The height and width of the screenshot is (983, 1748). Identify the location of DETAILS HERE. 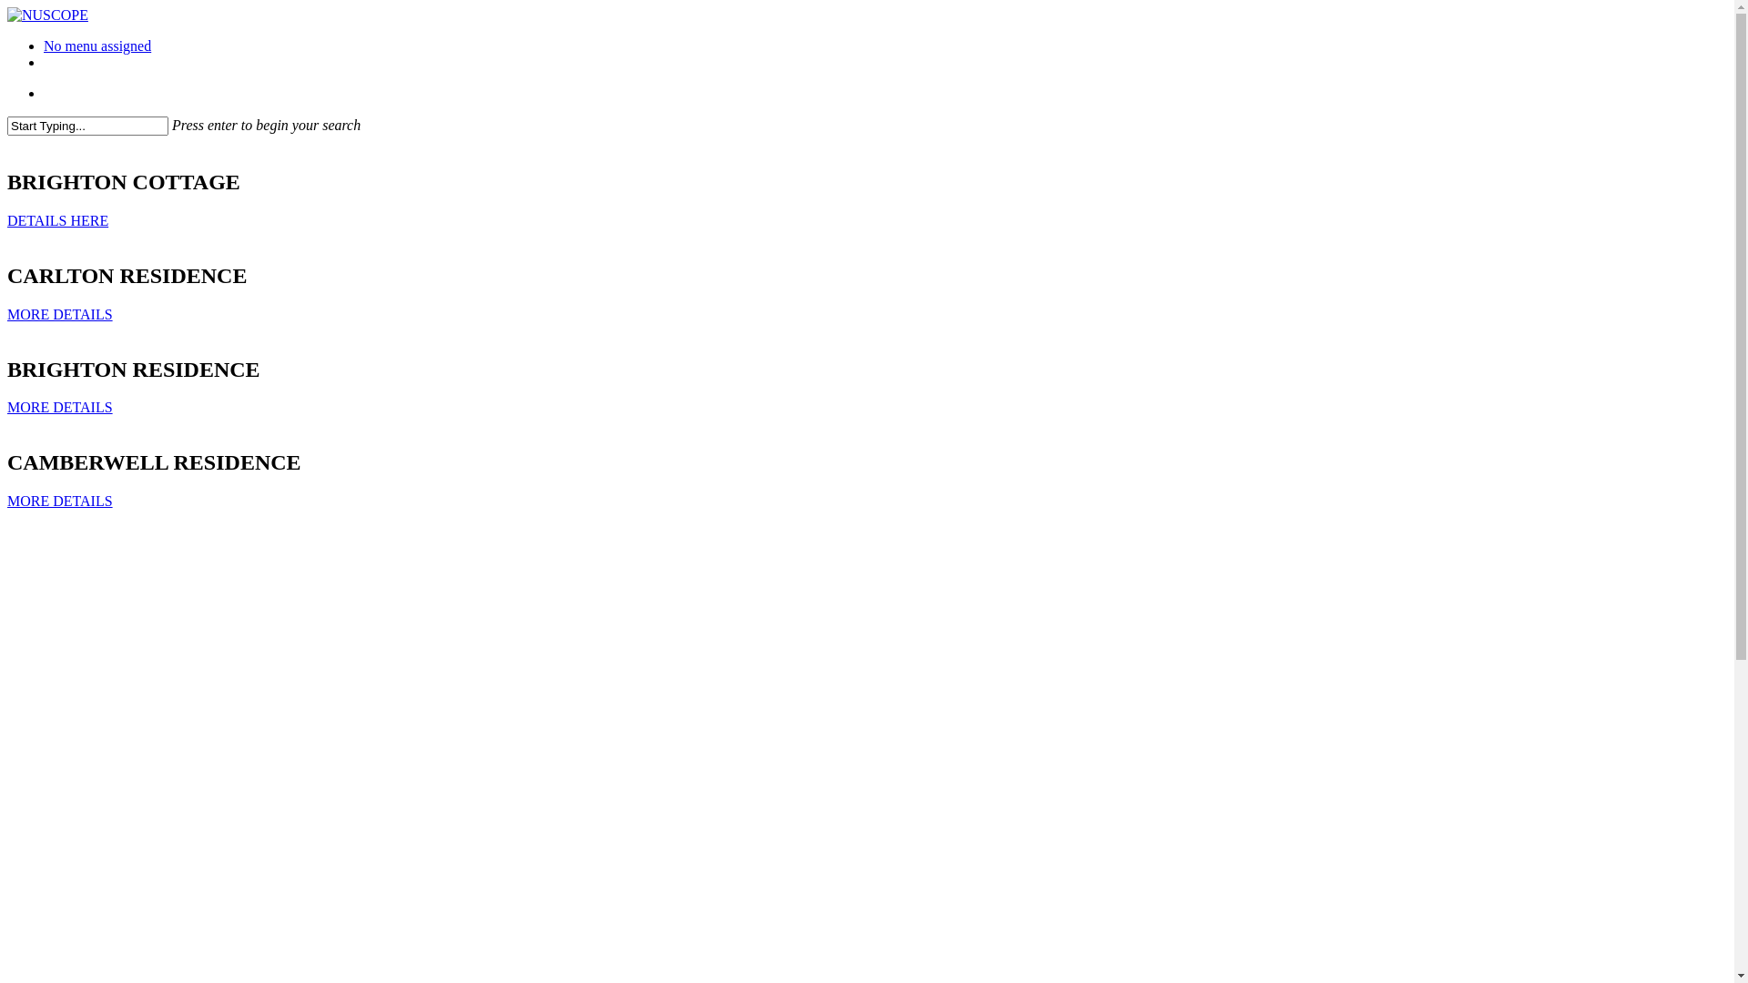
(58, 220).